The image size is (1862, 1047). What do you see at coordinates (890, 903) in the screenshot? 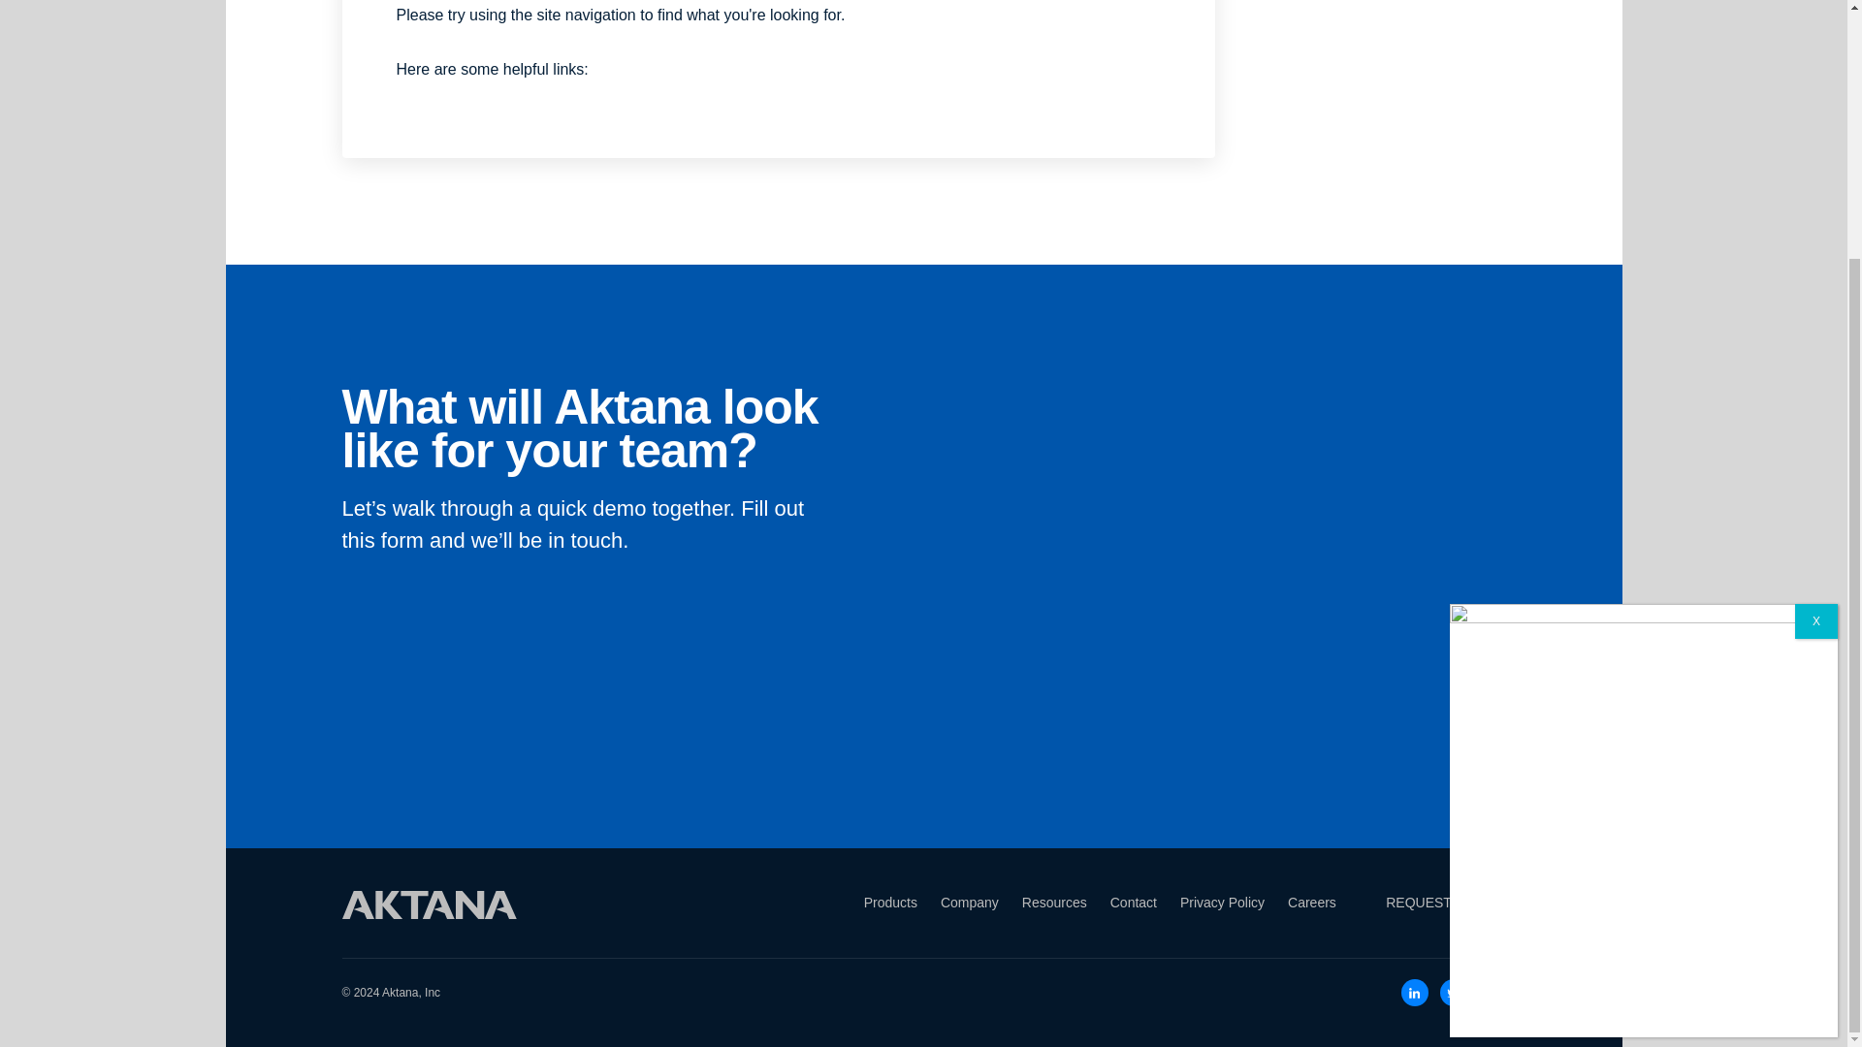
I see `Products` at bounding box center [890, 903].